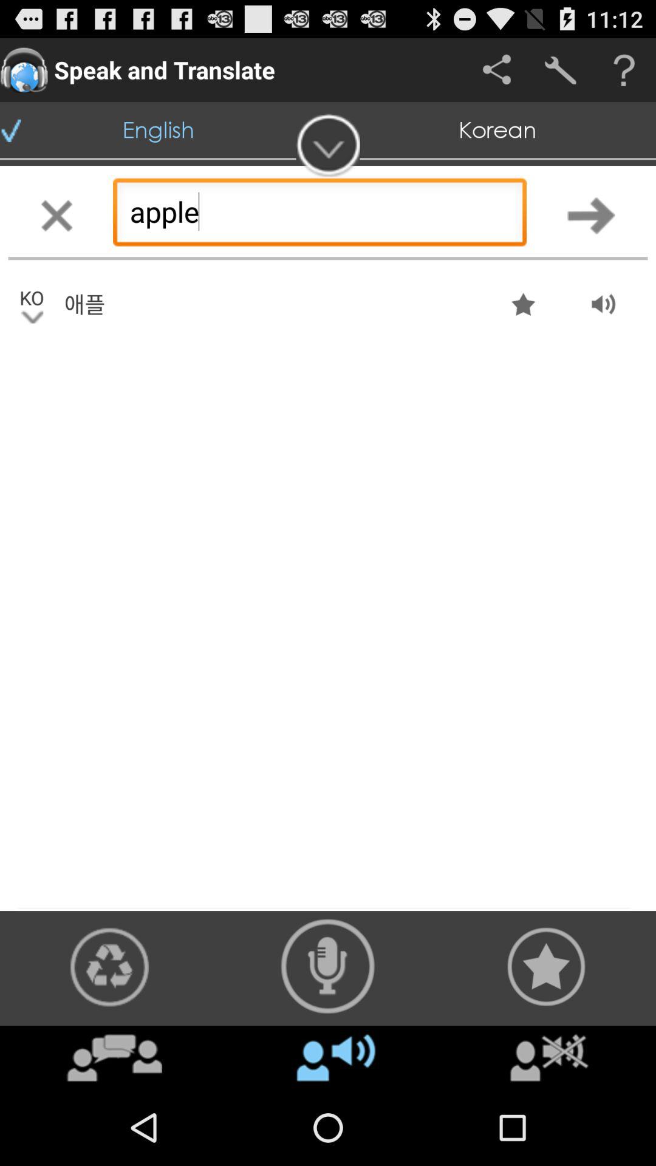 The width and height of the screenshot is (656, 1166). I want to click on tools settings, so click(560, 70).